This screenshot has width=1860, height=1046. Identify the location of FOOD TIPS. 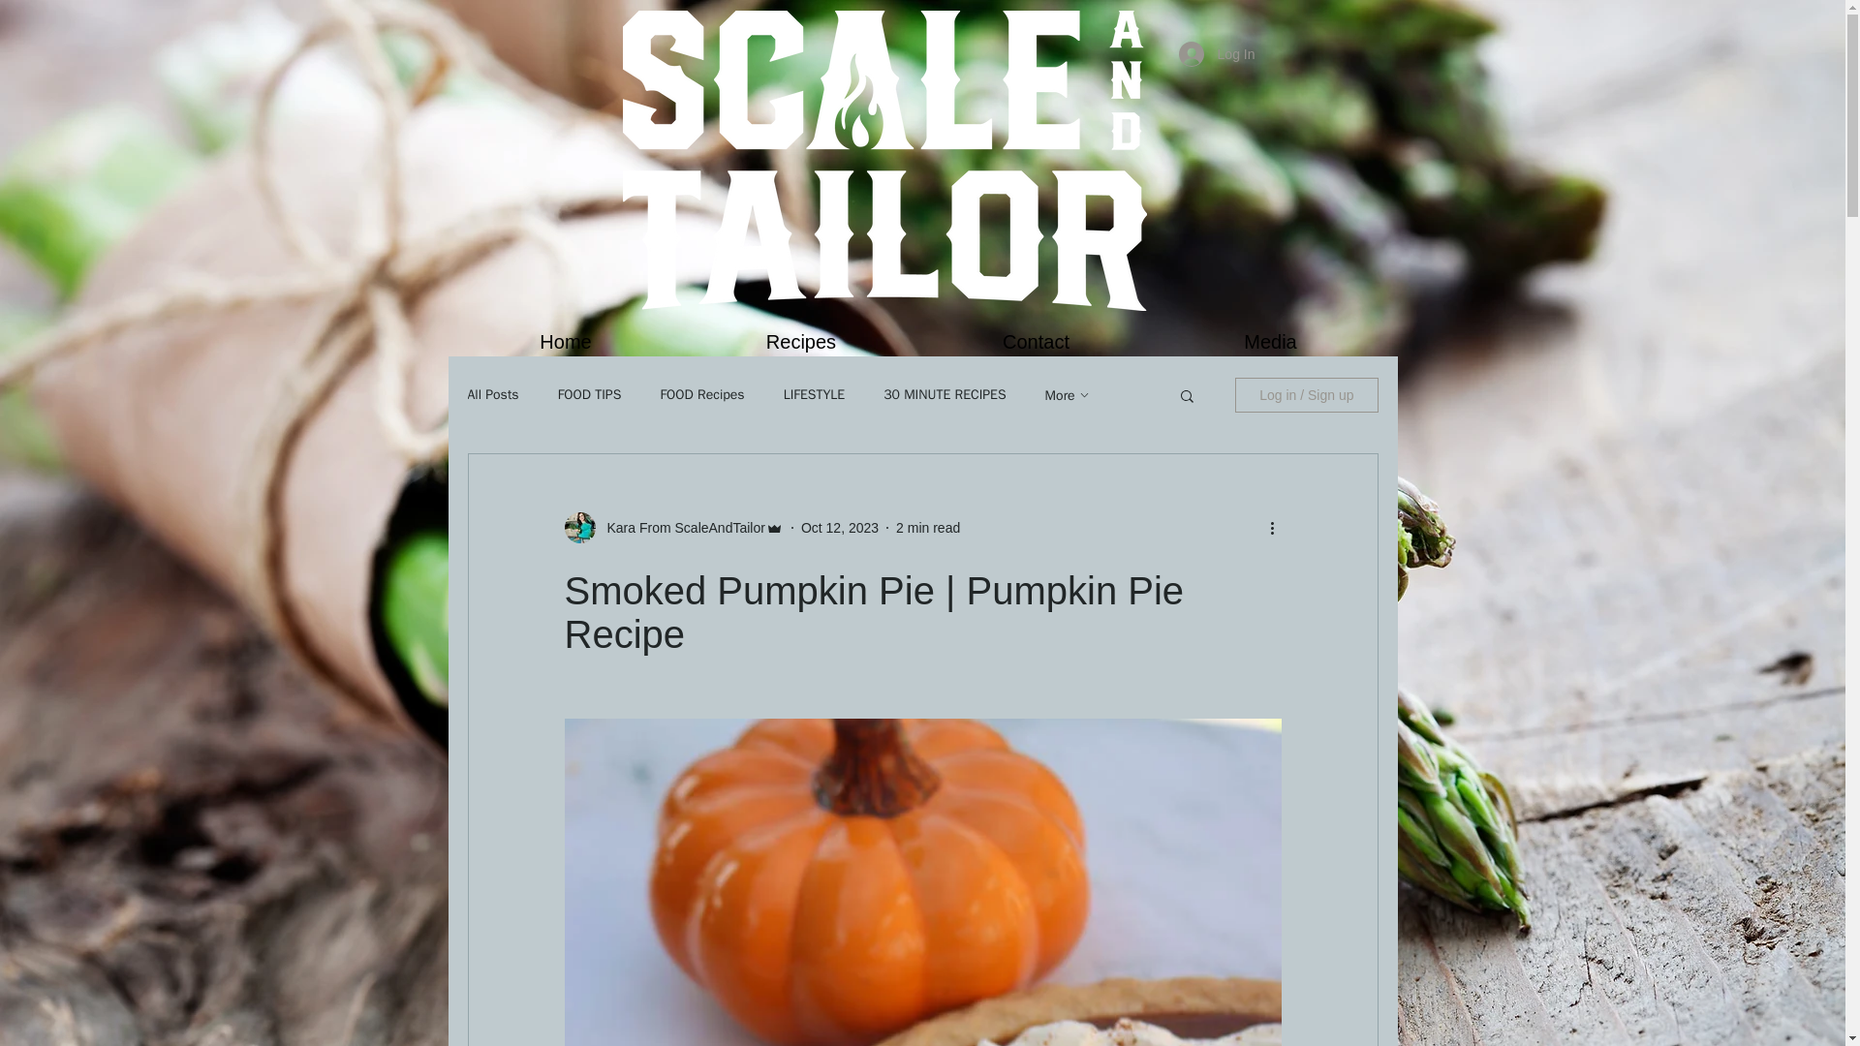
(589, 394).